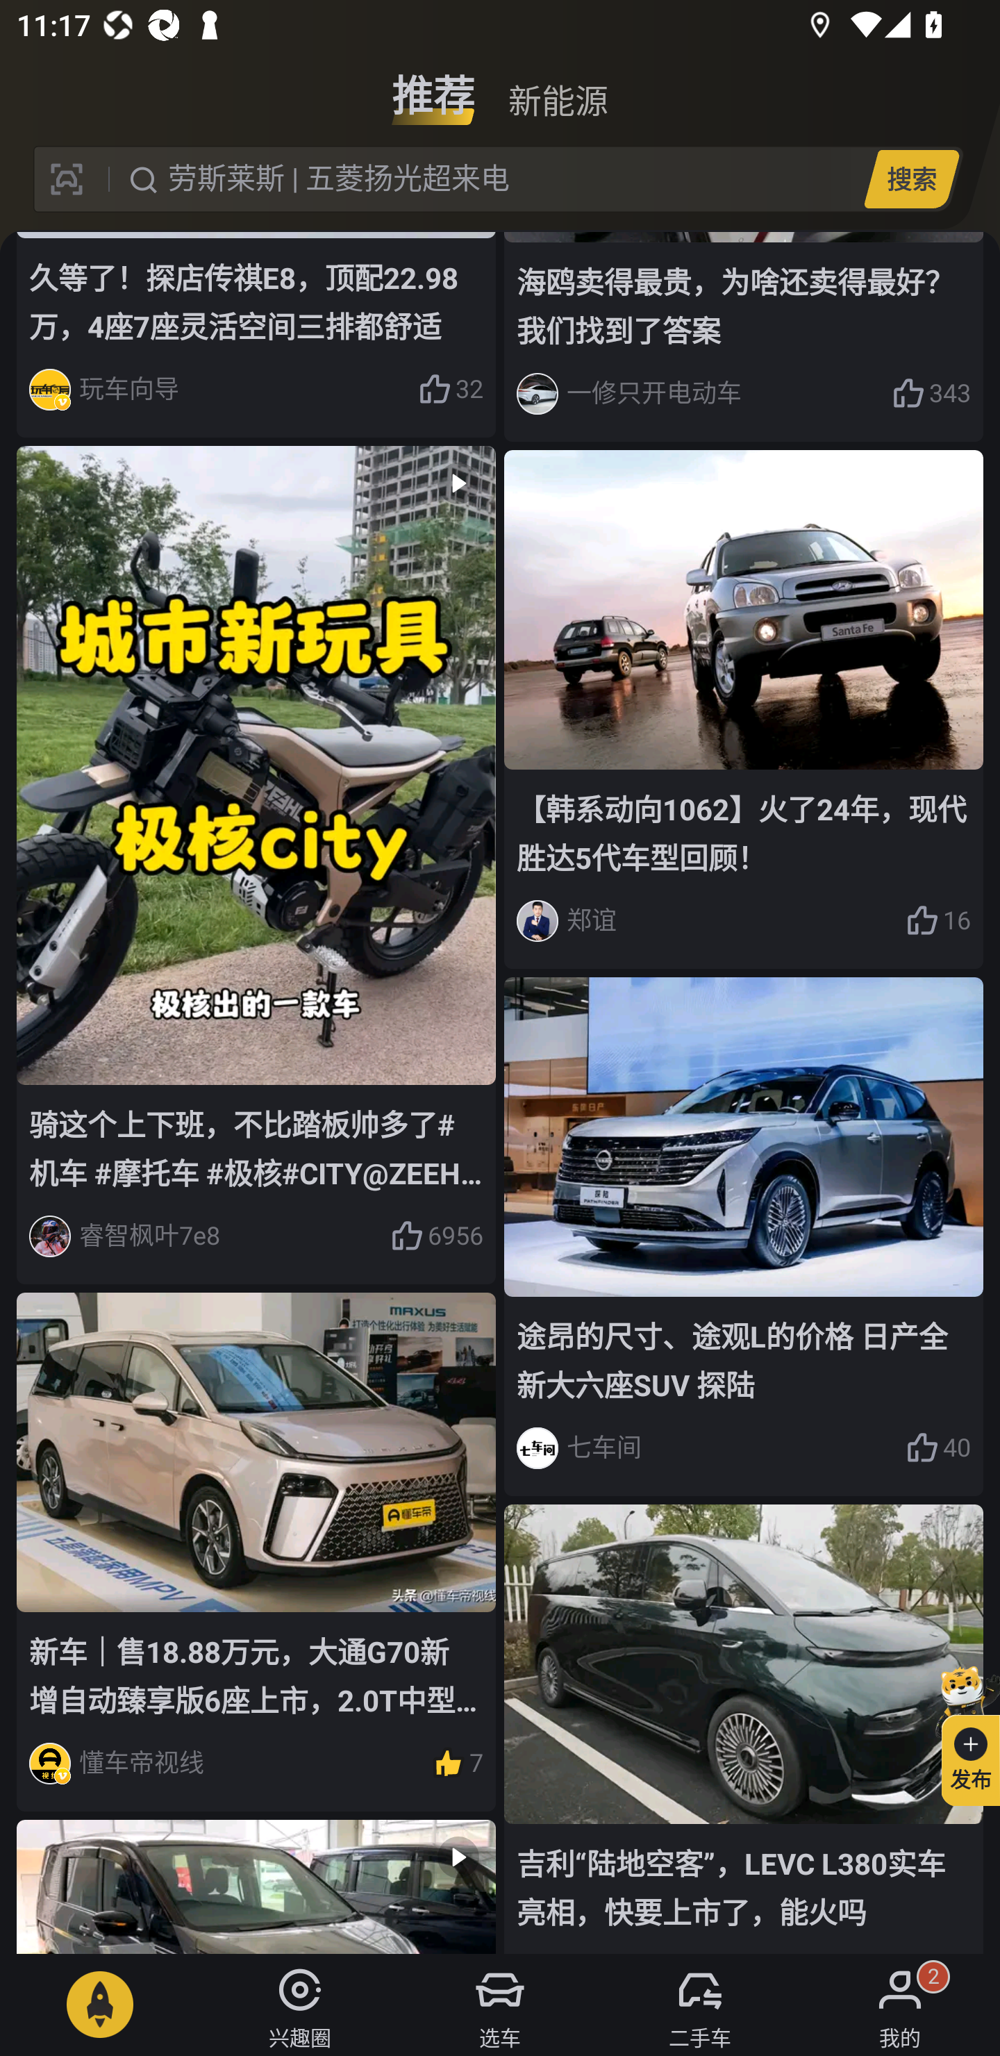 The image size is (1000, 2056). I want to click on 吉利“陆地空客”，LEVC L380实车亮相，快要上市了，能火吗, so click(743, 1729).